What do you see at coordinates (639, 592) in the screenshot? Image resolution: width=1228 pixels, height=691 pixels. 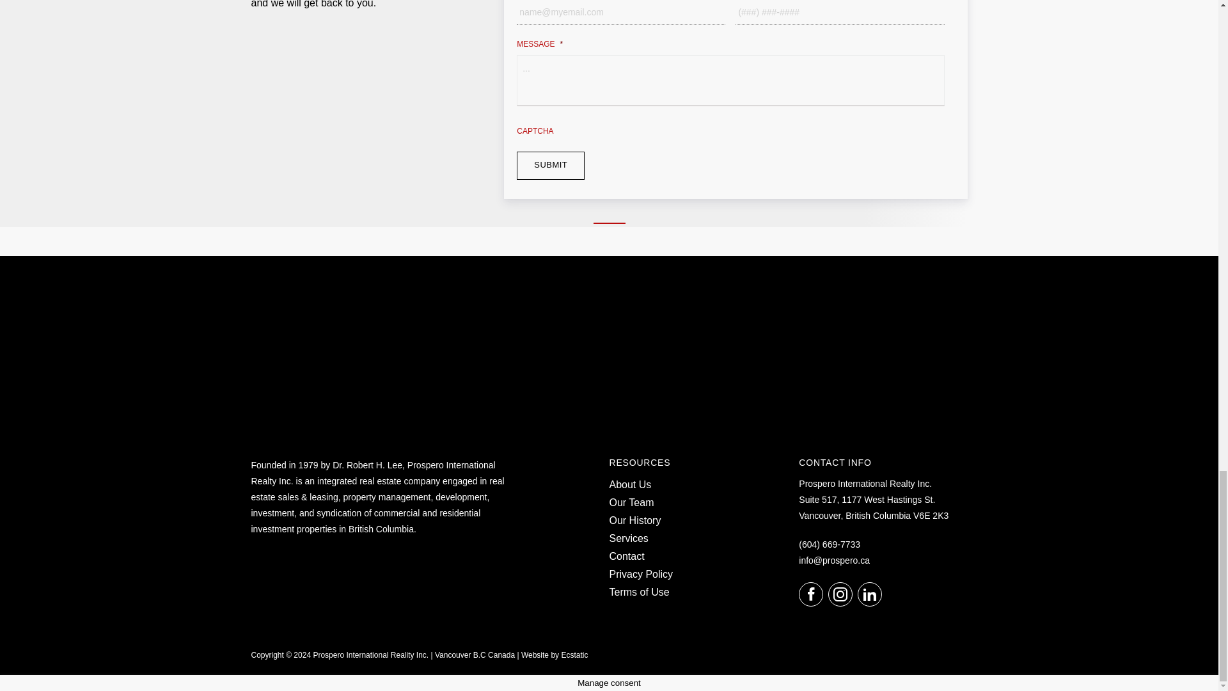 I see `Terms of Use` at bounding box center [639, 592].